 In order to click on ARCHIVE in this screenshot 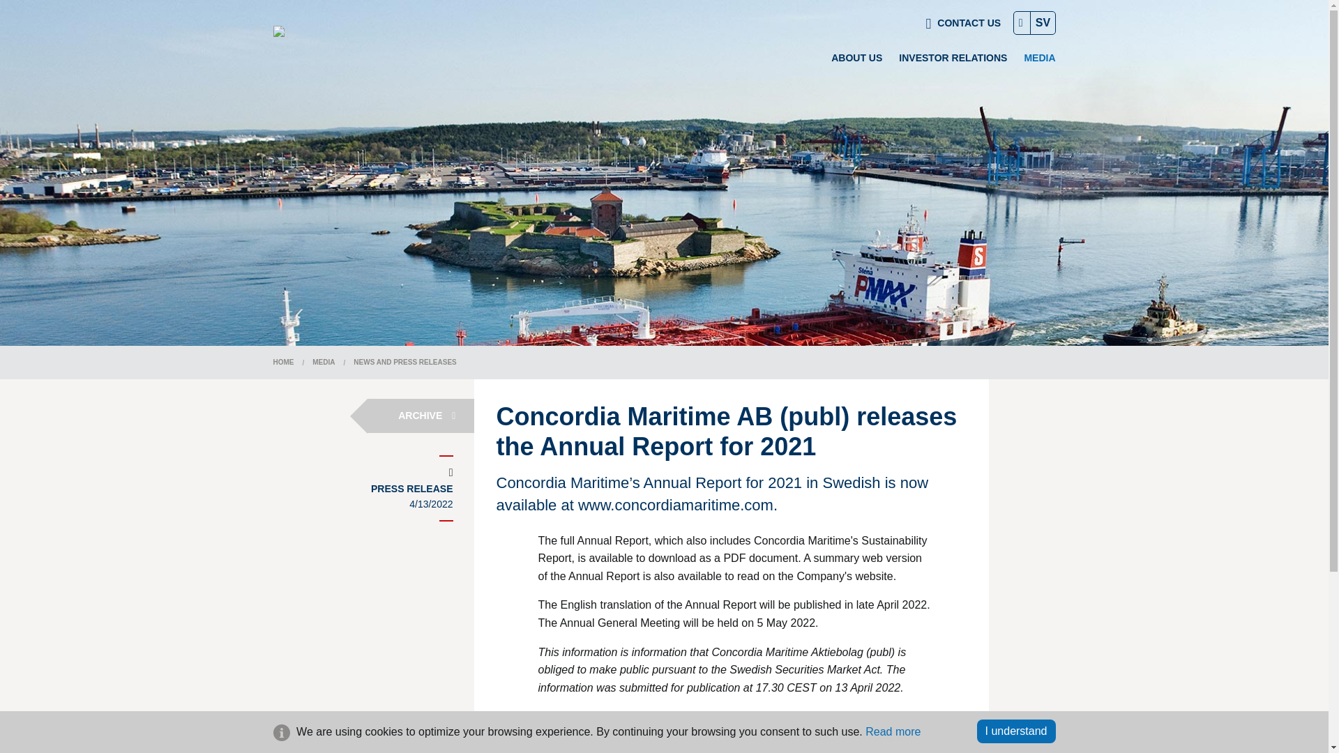, I will do `click(420, 416)`.